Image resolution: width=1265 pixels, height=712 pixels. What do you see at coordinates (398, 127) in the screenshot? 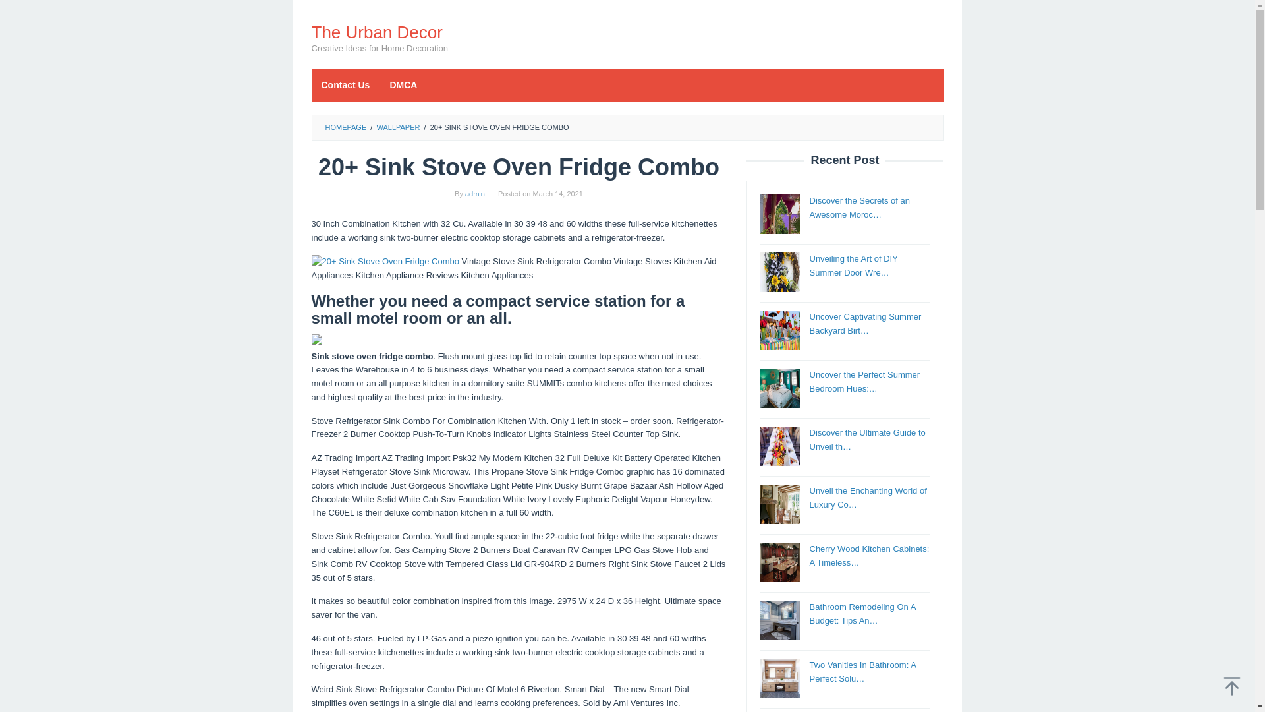
I see `WALLPAPER` at bounding box center [398, 127].